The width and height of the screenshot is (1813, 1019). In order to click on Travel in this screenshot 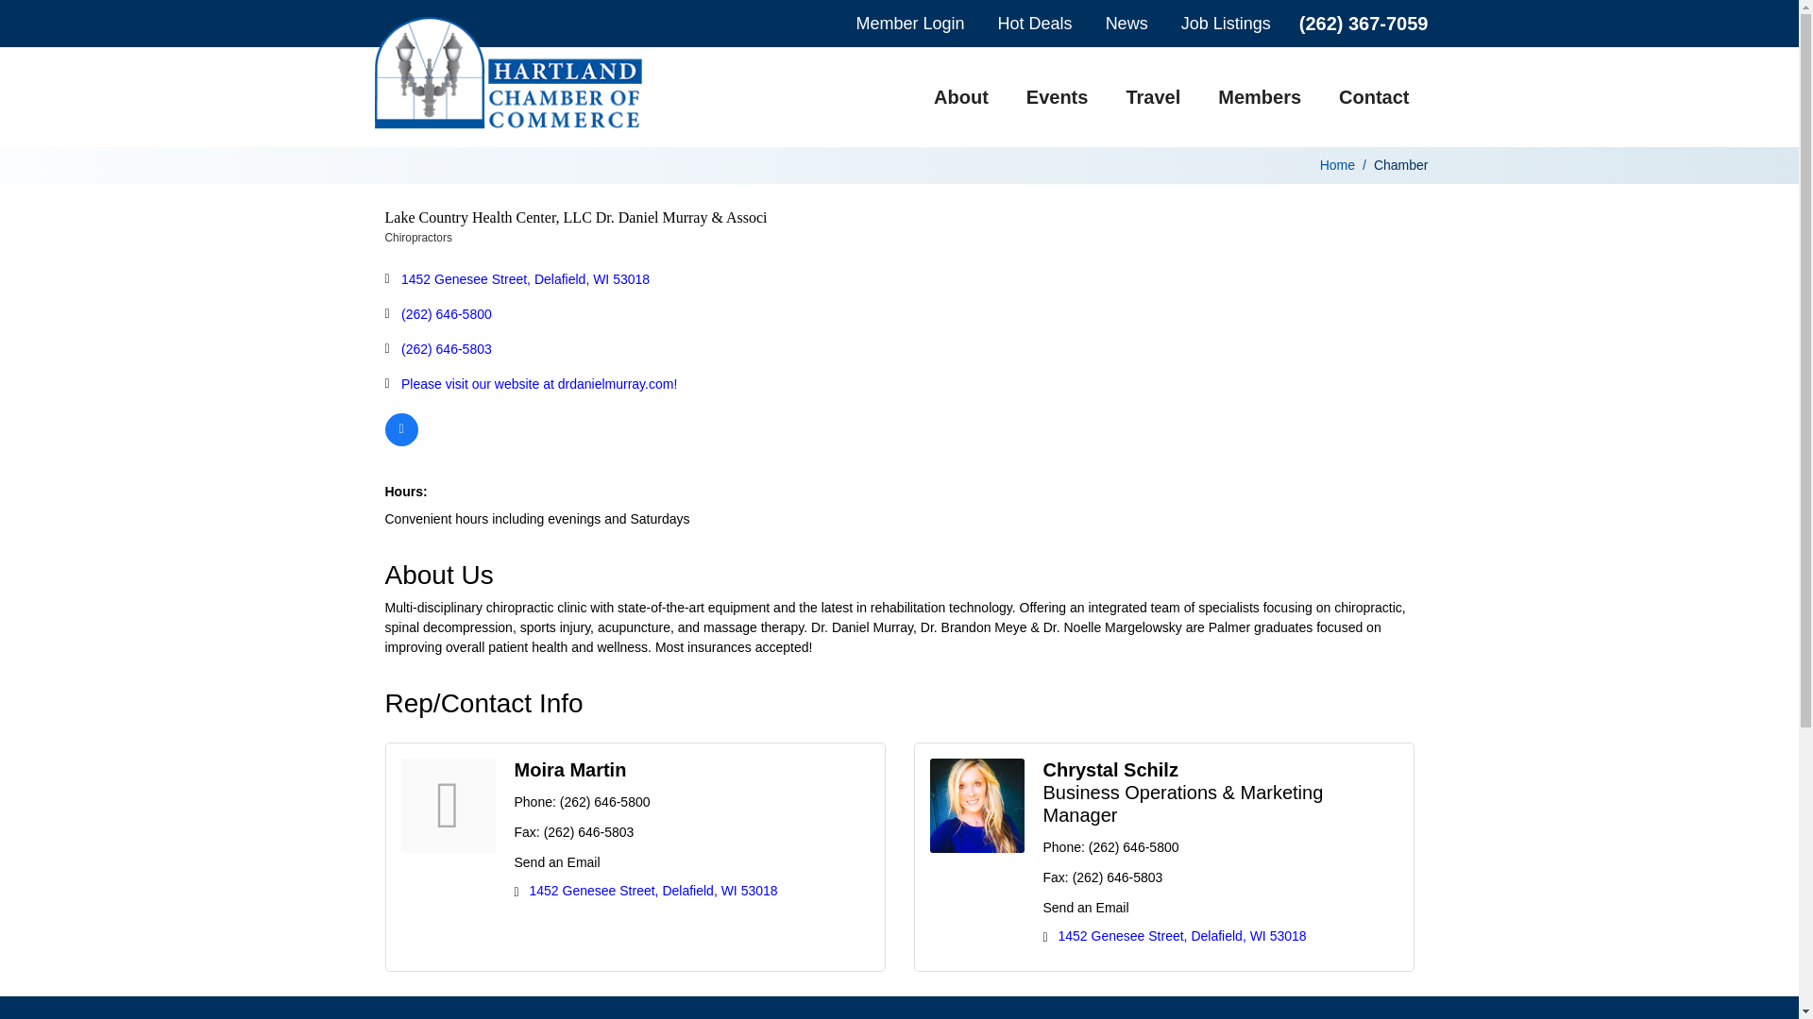, I will do `click(1152, 96)`.